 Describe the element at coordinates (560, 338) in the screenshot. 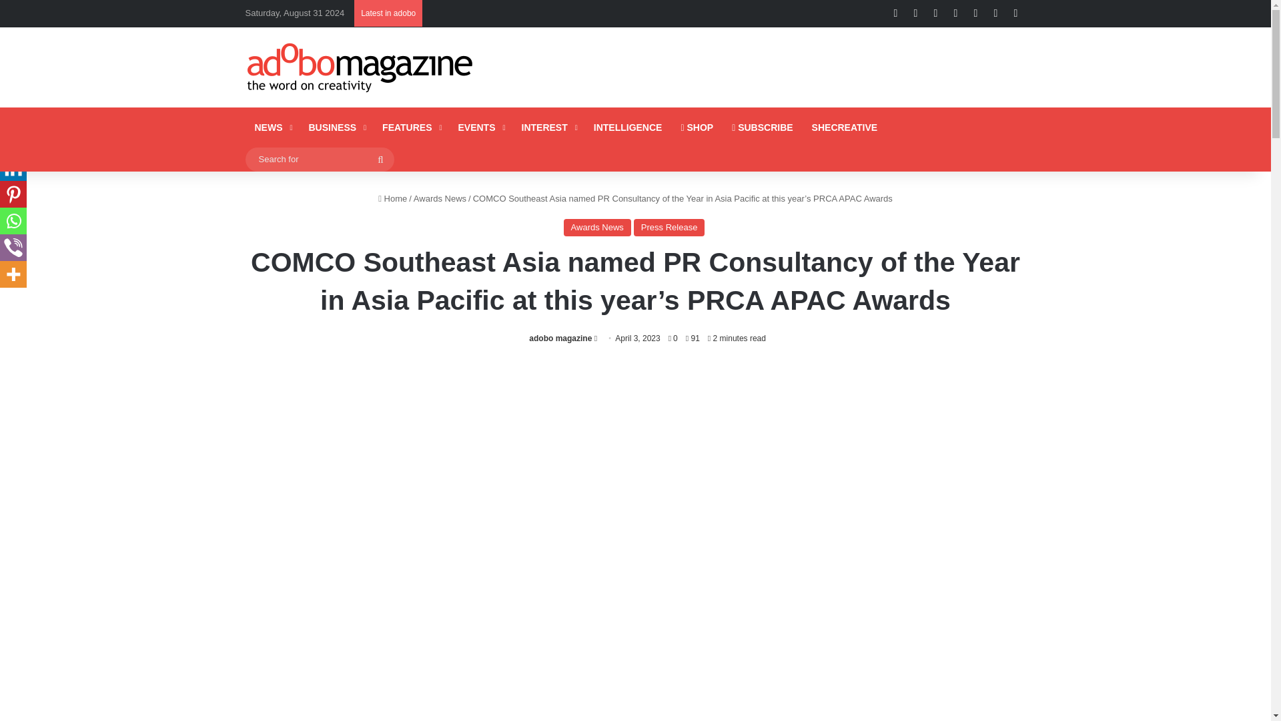

I see `adobo magazine` at that location.